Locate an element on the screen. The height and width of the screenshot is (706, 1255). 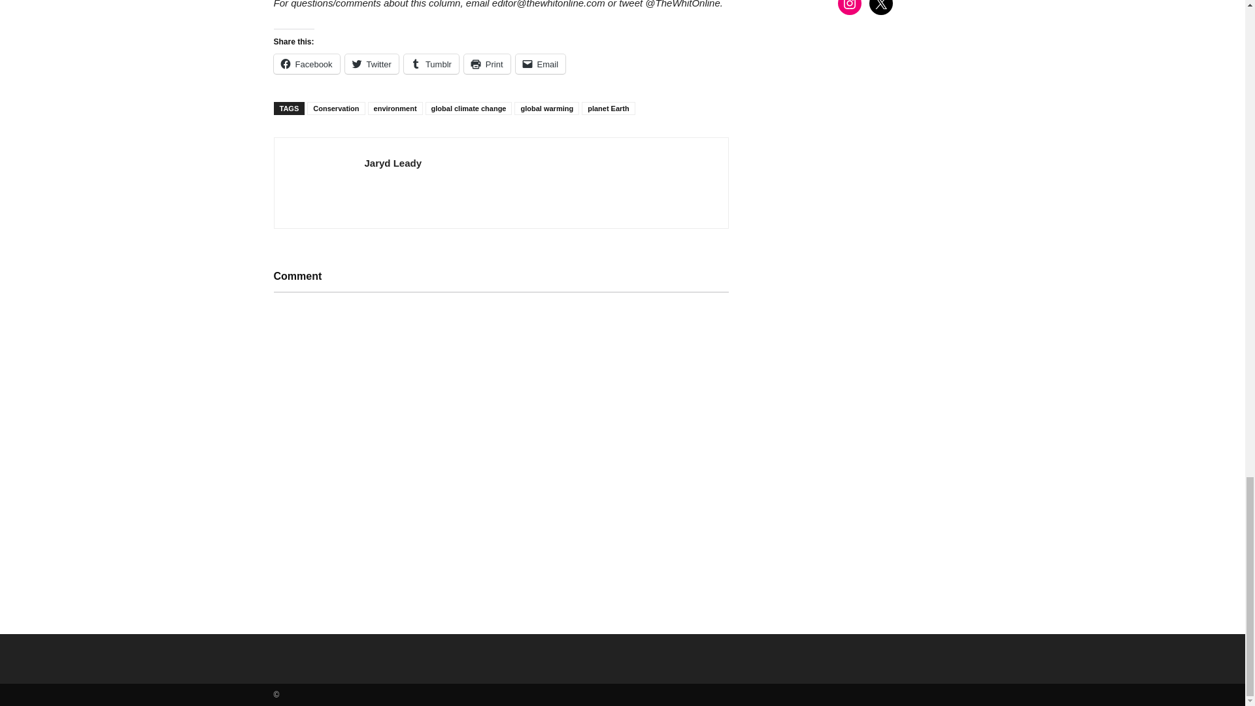
Click to share on Twitter is located at coordinates (372, 64).